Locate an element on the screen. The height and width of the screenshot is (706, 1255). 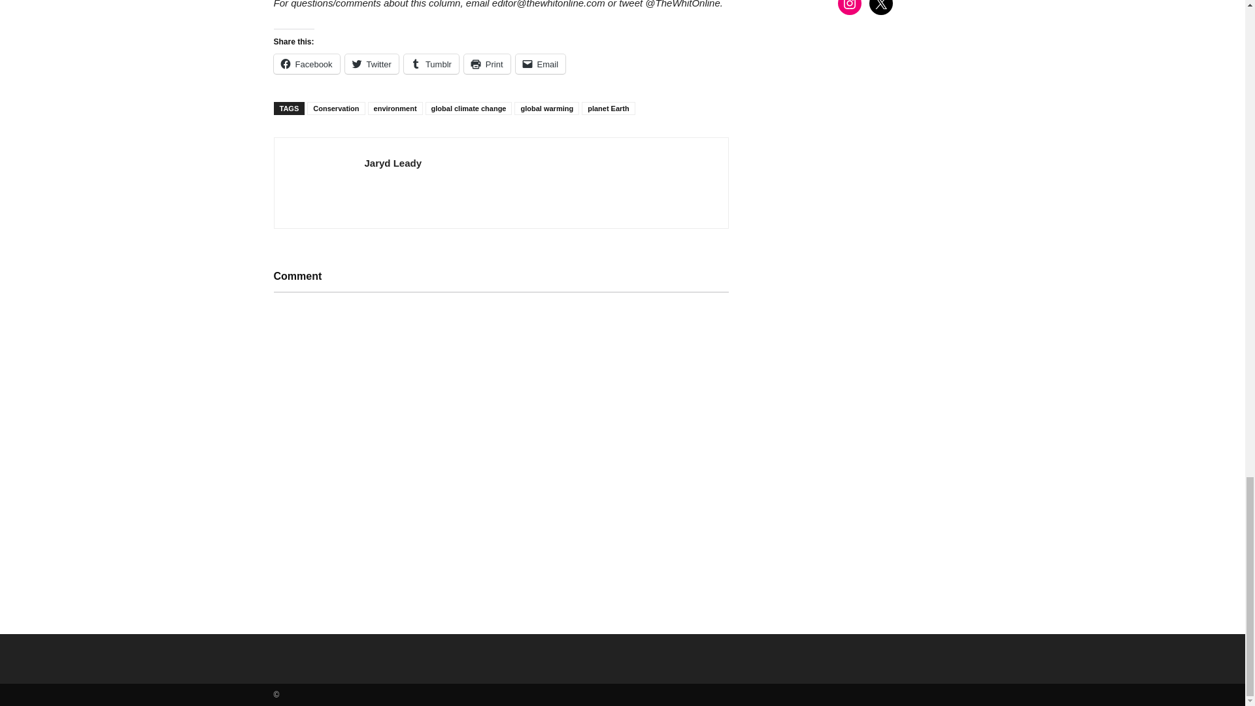
Click to share on Twitter is located at coordinates (372, 64).